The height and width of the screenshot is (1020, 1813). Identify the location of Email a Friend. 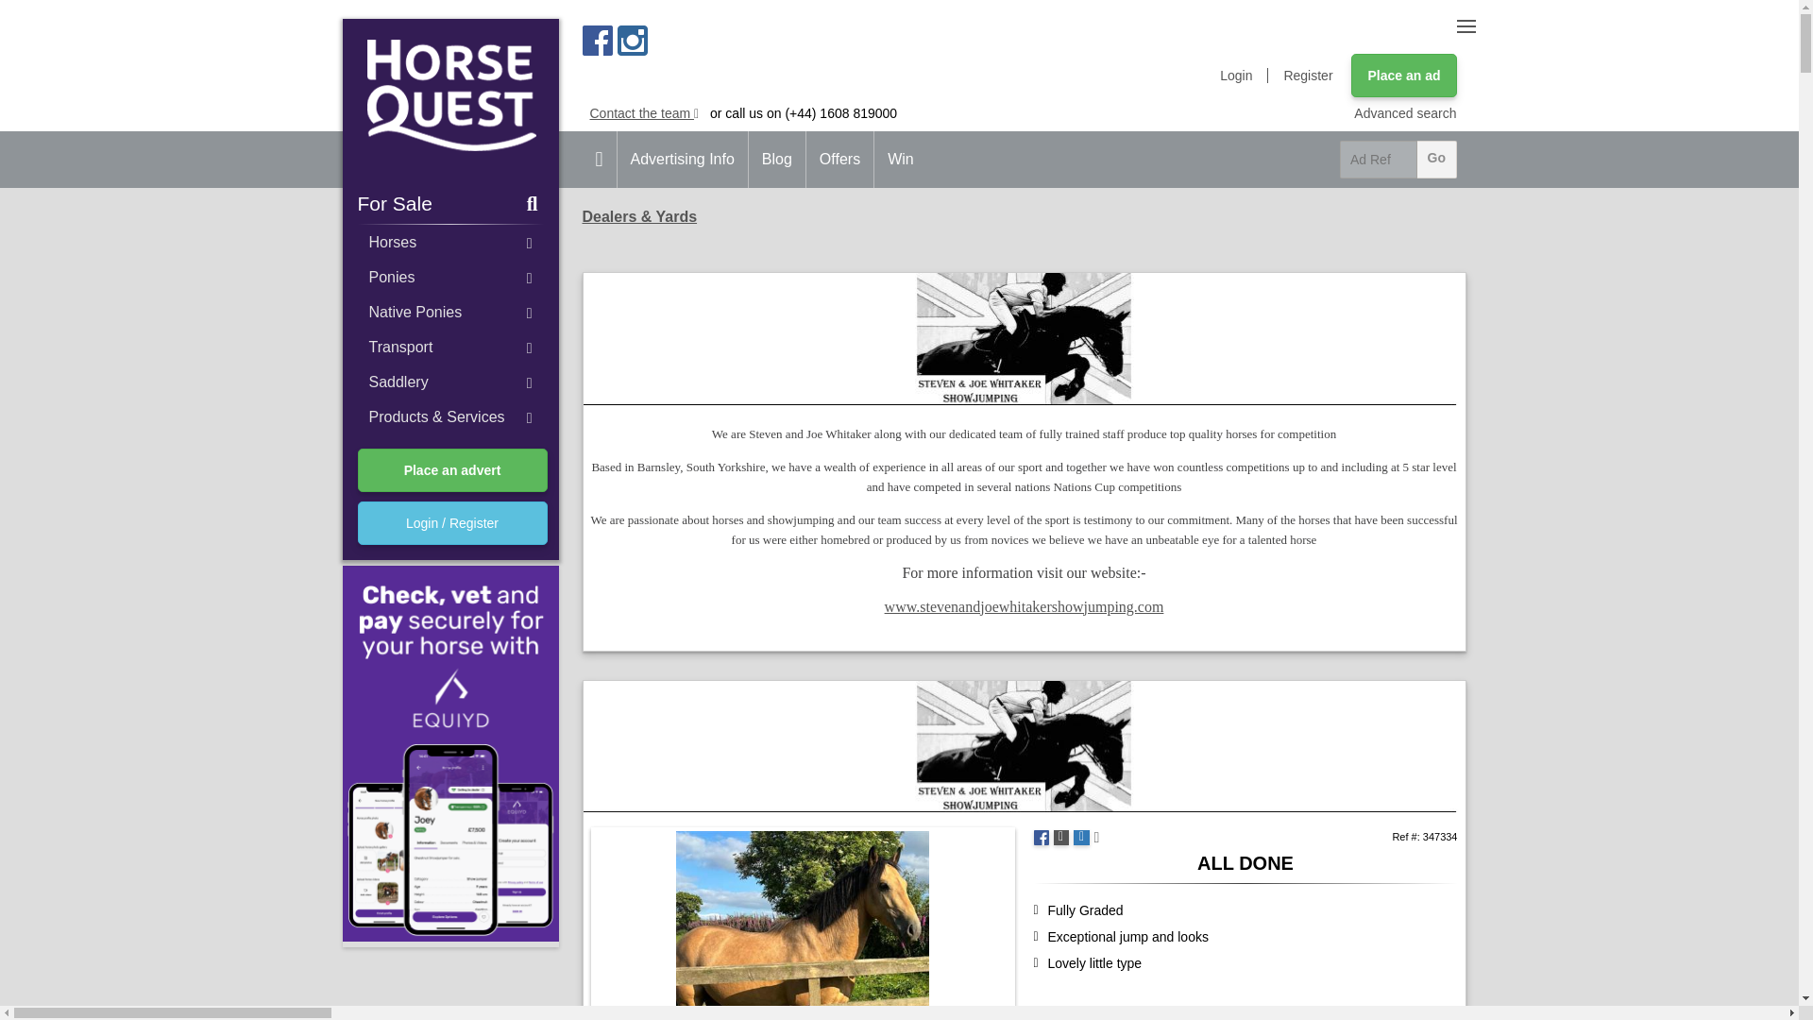
(1080, 838).